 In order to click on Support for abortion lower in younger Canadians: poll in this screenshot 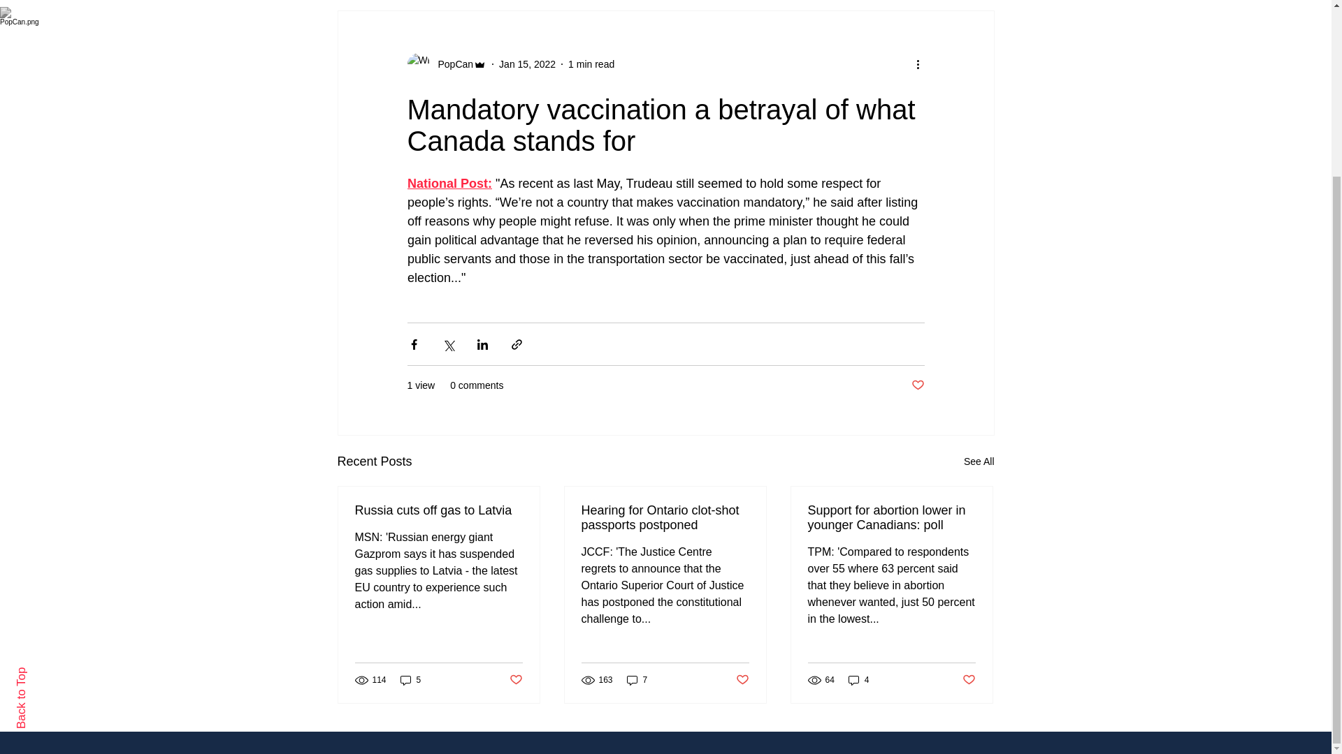, I will do `click(891, 518)`.